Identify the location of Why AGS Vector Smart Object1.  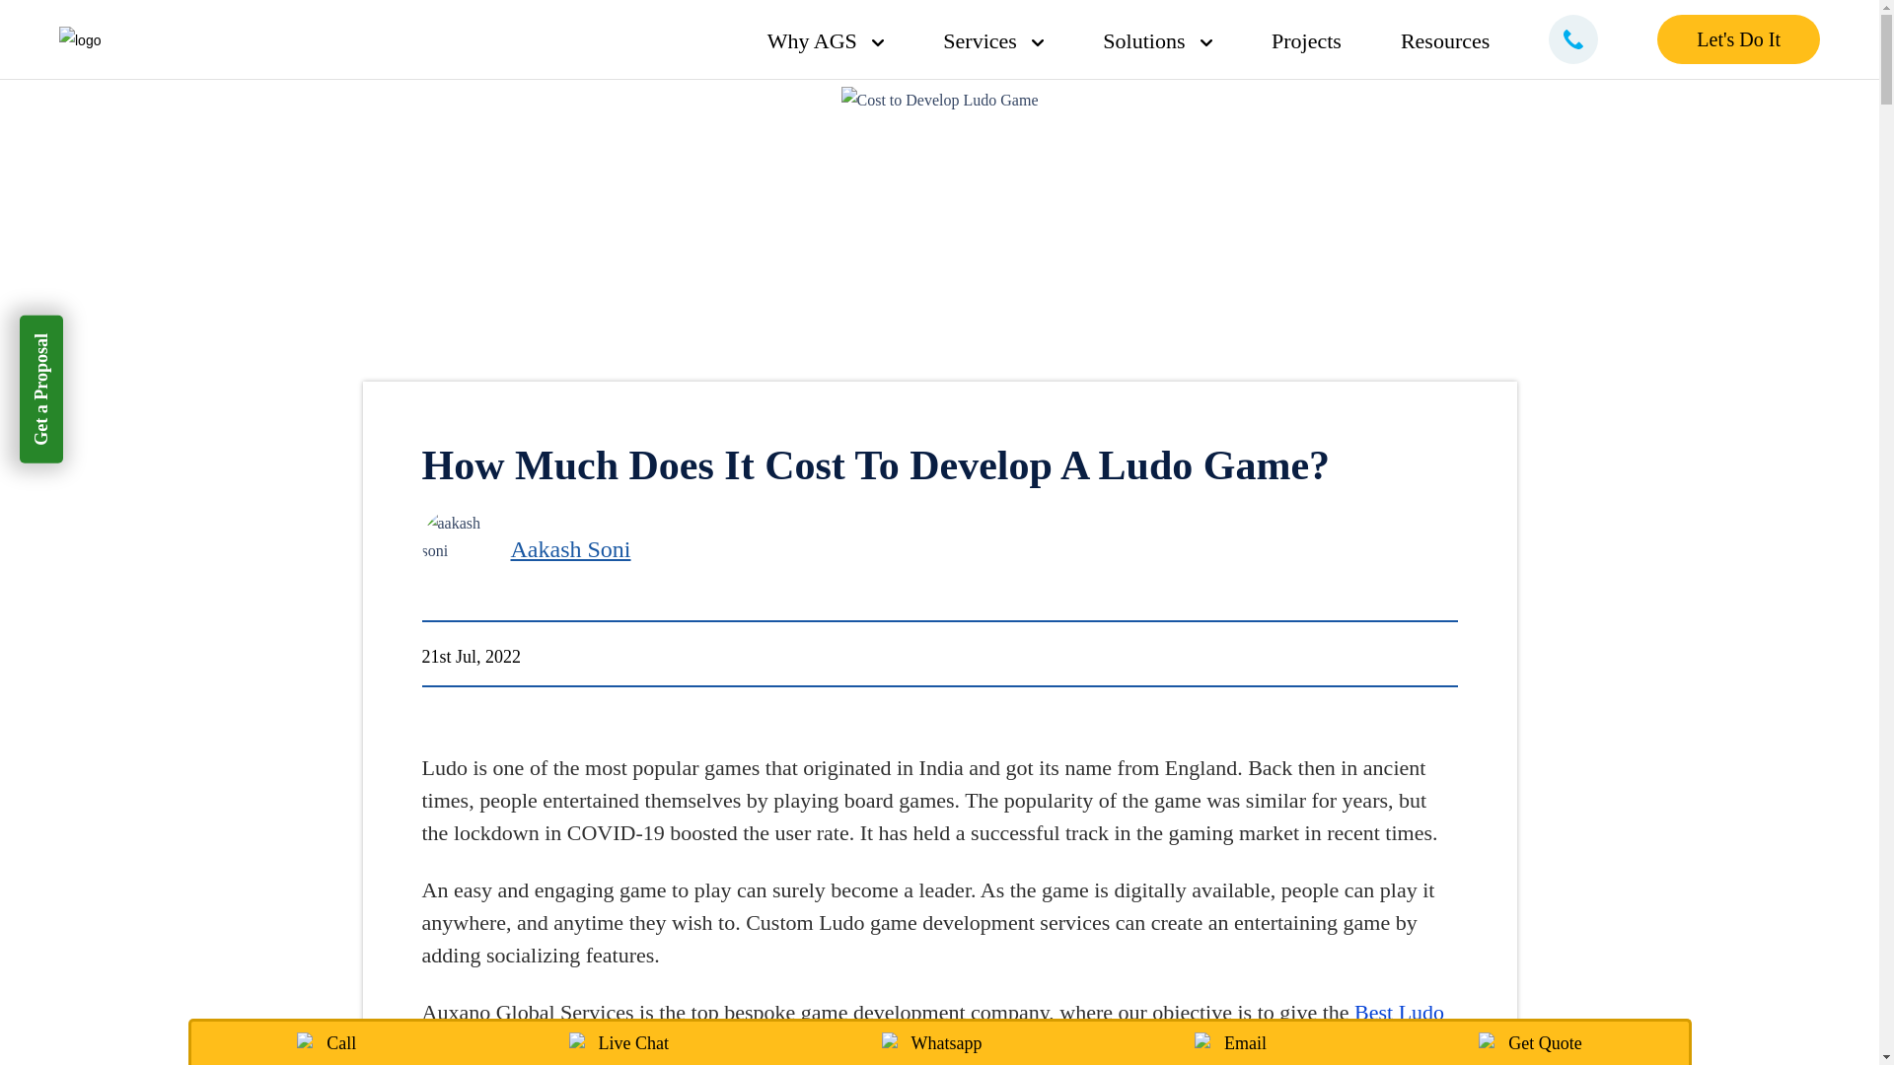
(840, 41).